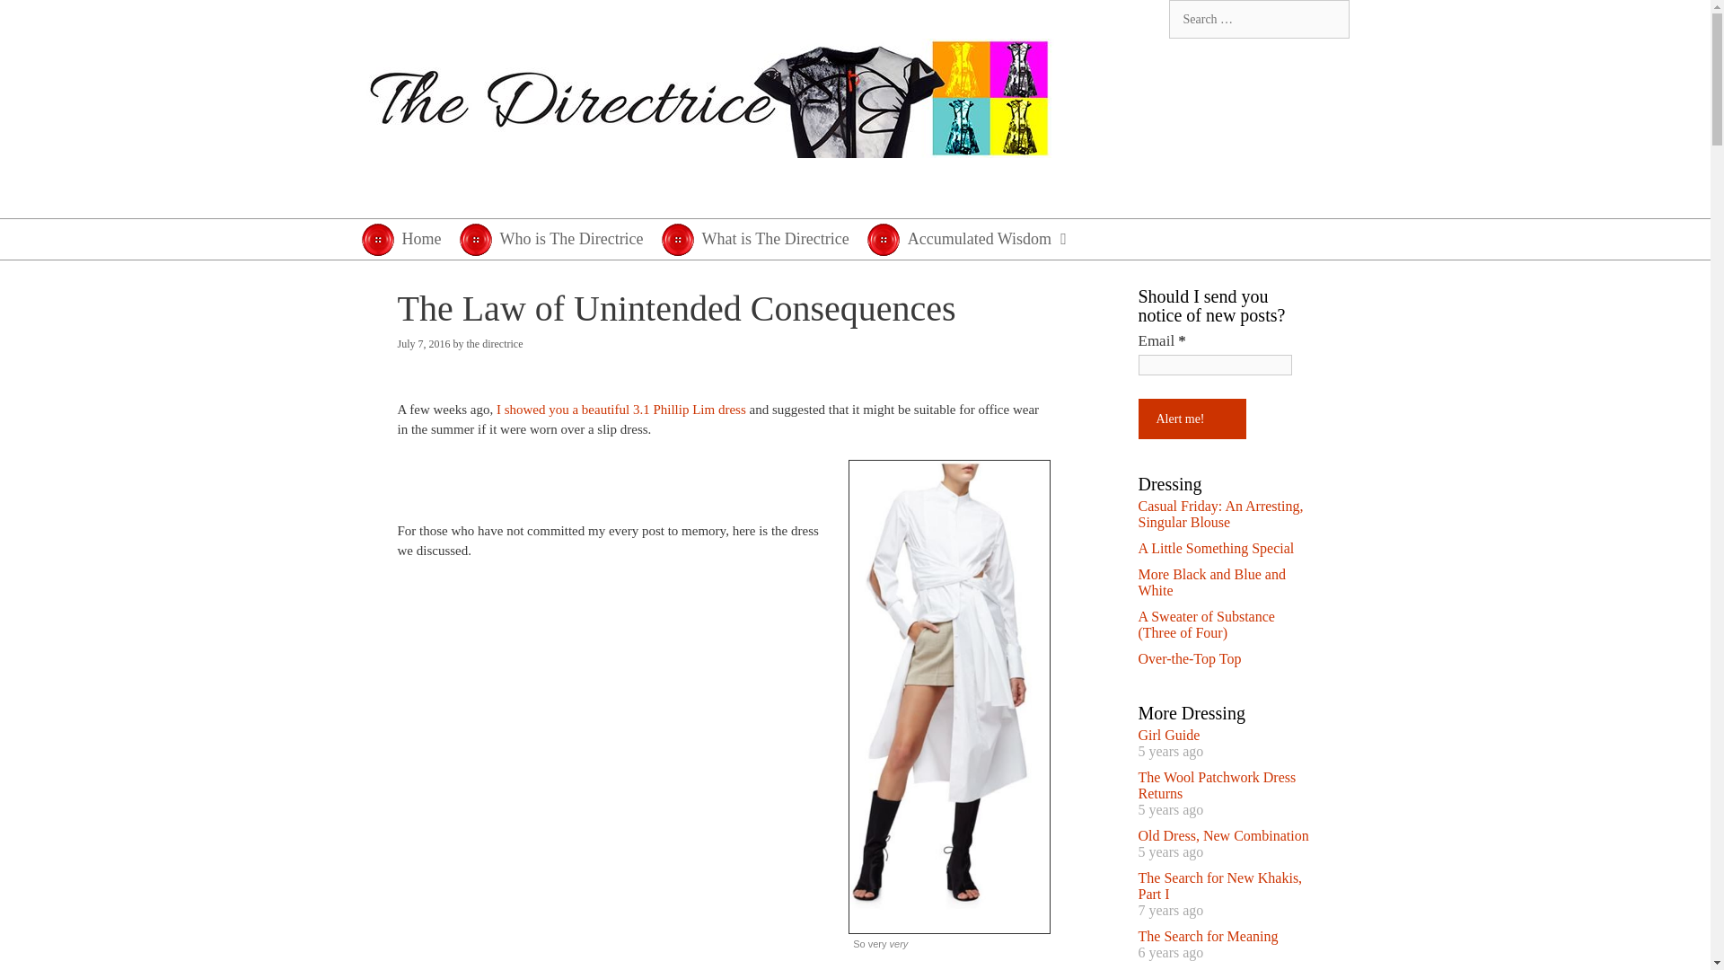  I want to click on Email, so click(1214, 364).